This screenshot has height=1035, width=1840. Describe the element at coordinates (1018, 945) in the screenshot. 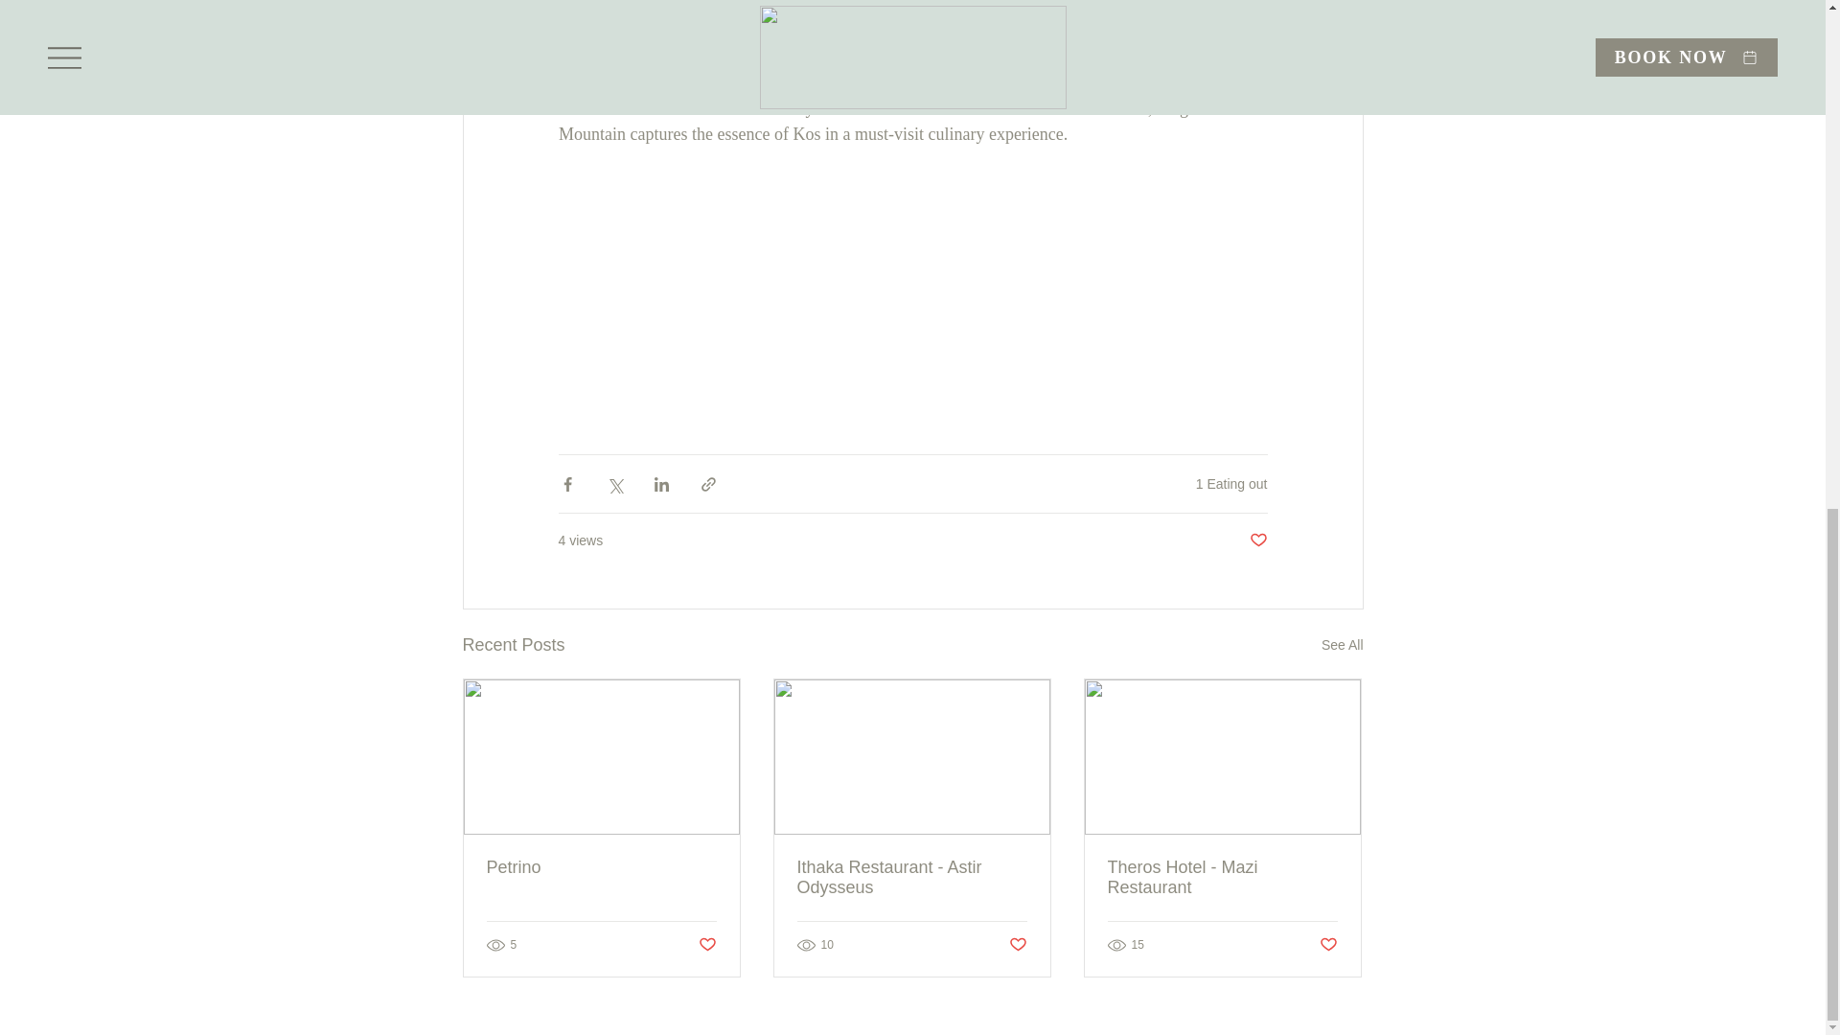

I see `Post not marked as liked` at that location.